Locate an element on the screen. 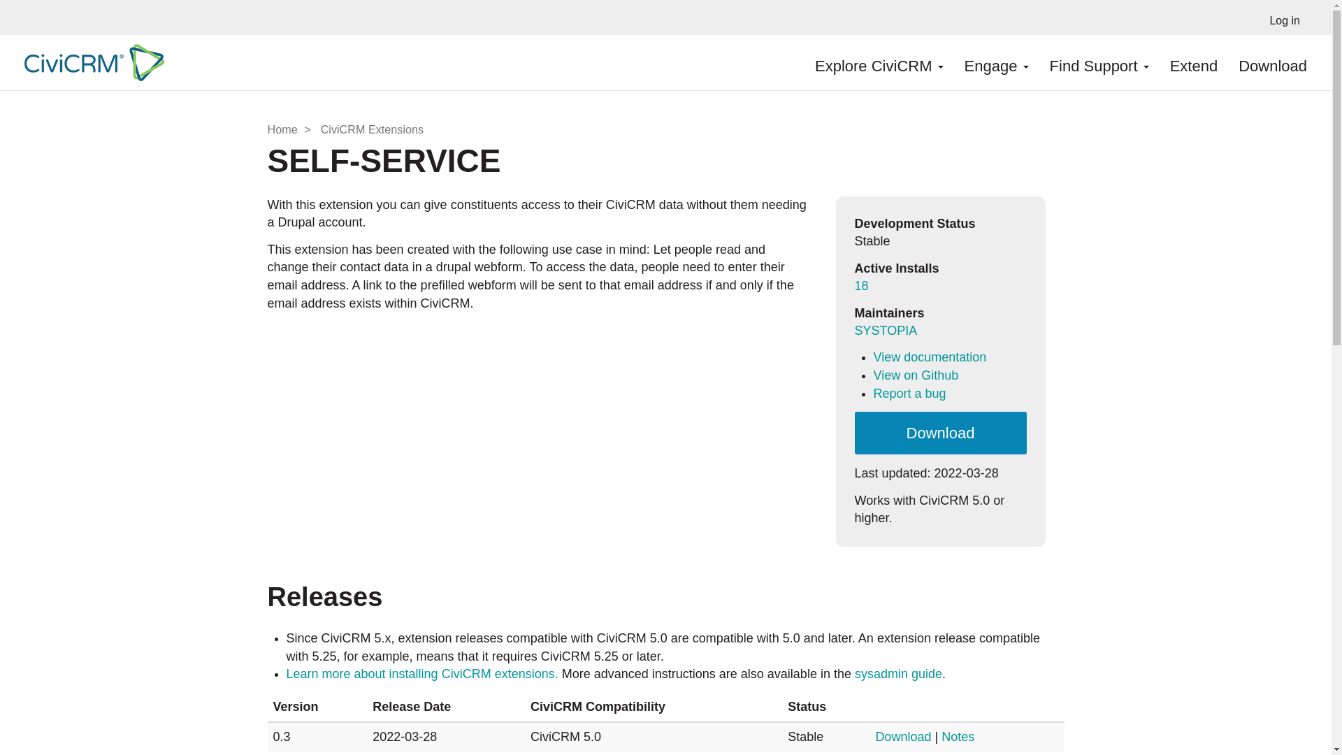 The width and height of the screenshot is (1342, 755). Download is located at coordinates (1272, 62).